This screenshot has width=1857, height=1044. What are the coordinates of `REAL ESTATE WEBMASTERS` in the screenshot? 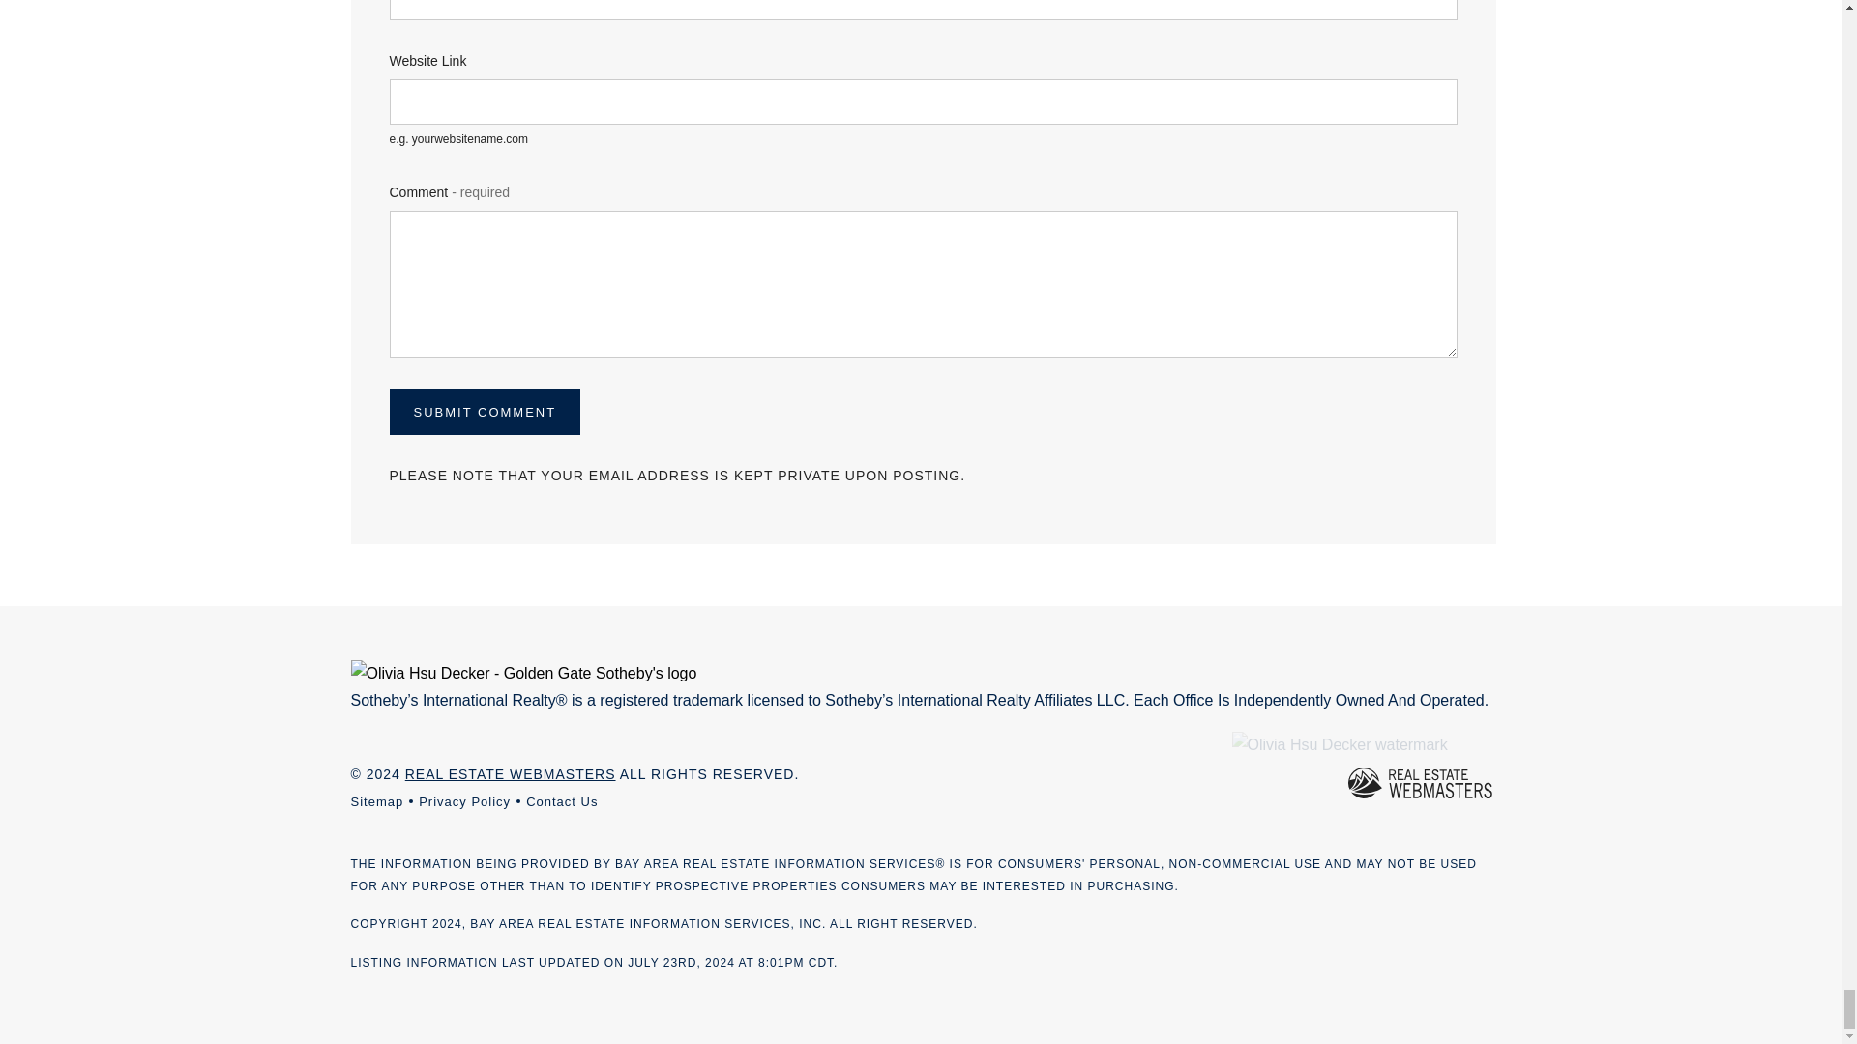 It's located at (511, 773).